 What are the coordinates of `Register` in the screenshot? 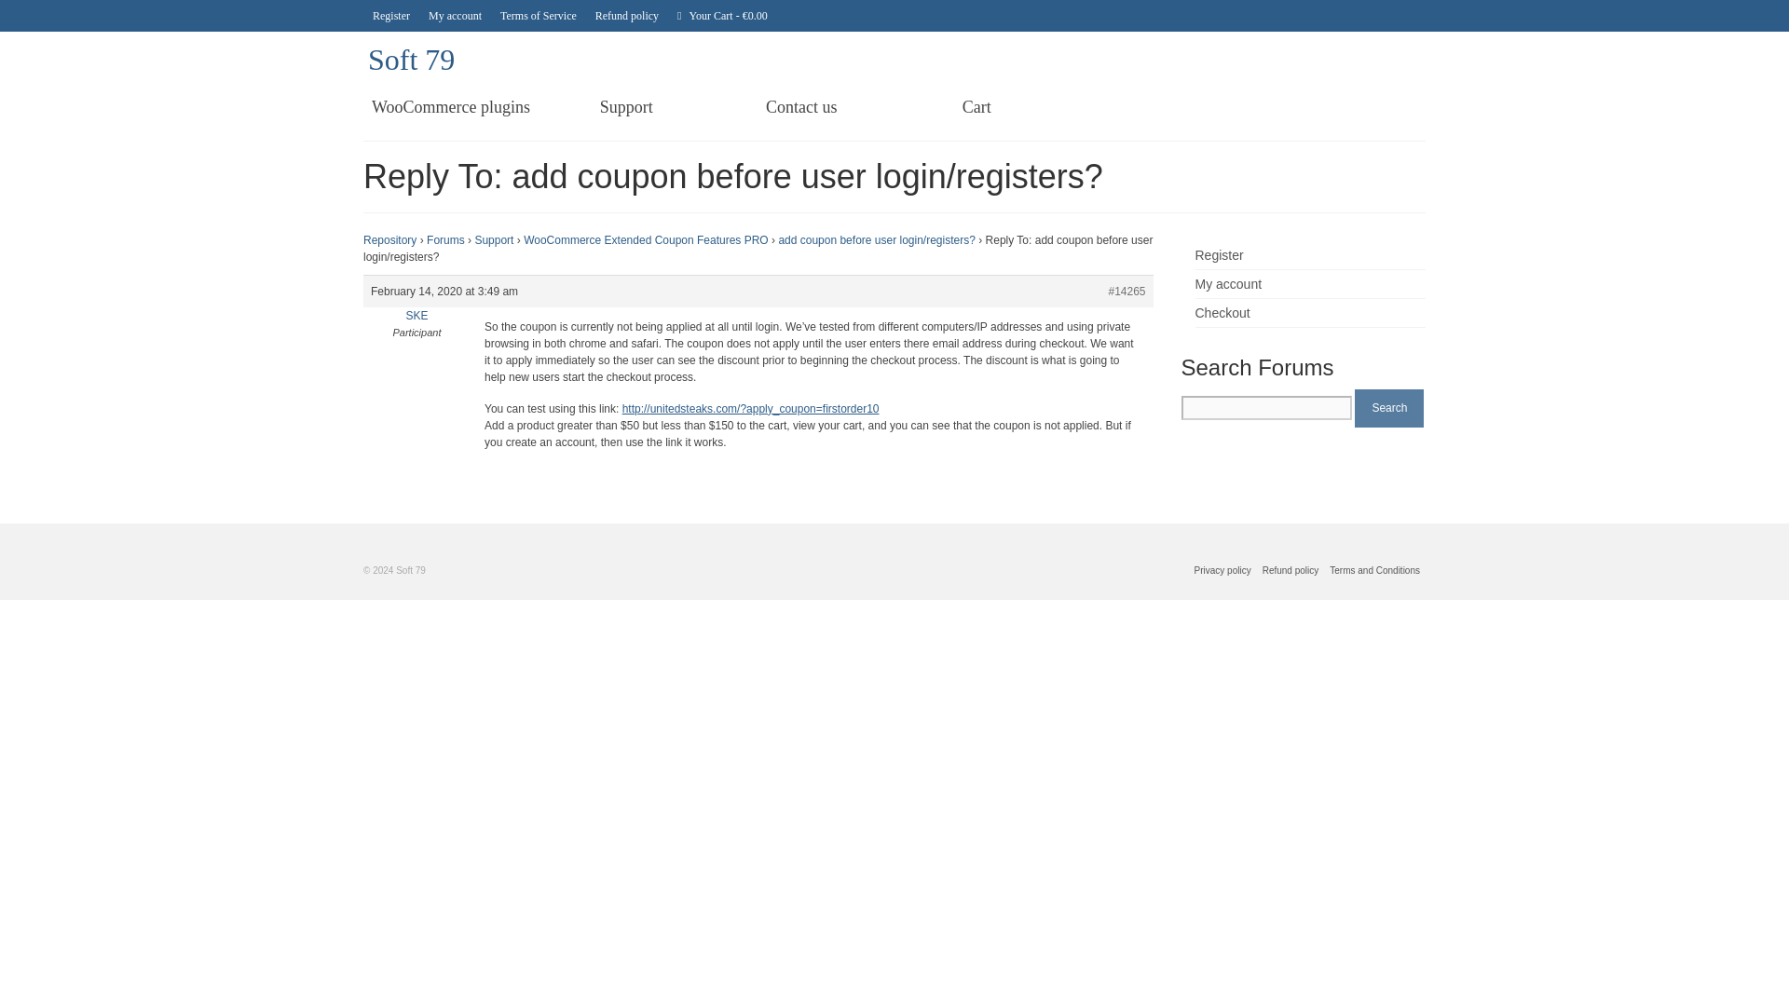 It's located at (1219, 254).